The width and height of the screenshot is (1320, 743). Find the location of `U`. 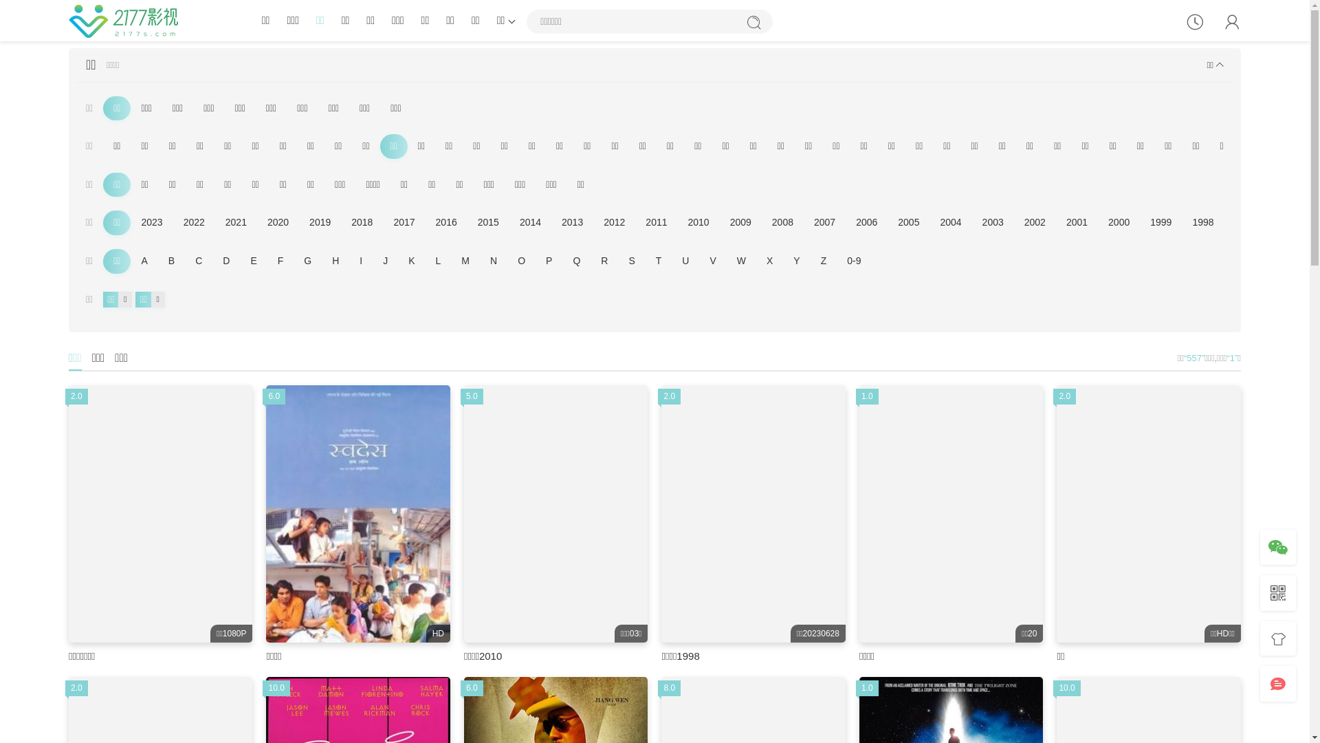

U is located at coordinates (685, 261).